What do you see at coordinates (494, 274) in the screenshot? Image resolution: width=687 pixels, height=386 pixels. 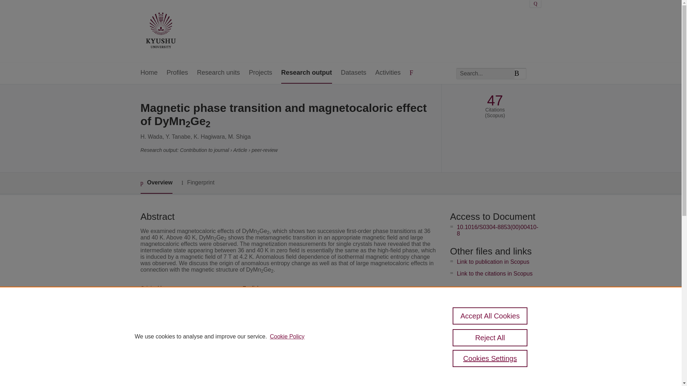 I see `Link to the citations in Scopus` at bounding box center [494, 274].